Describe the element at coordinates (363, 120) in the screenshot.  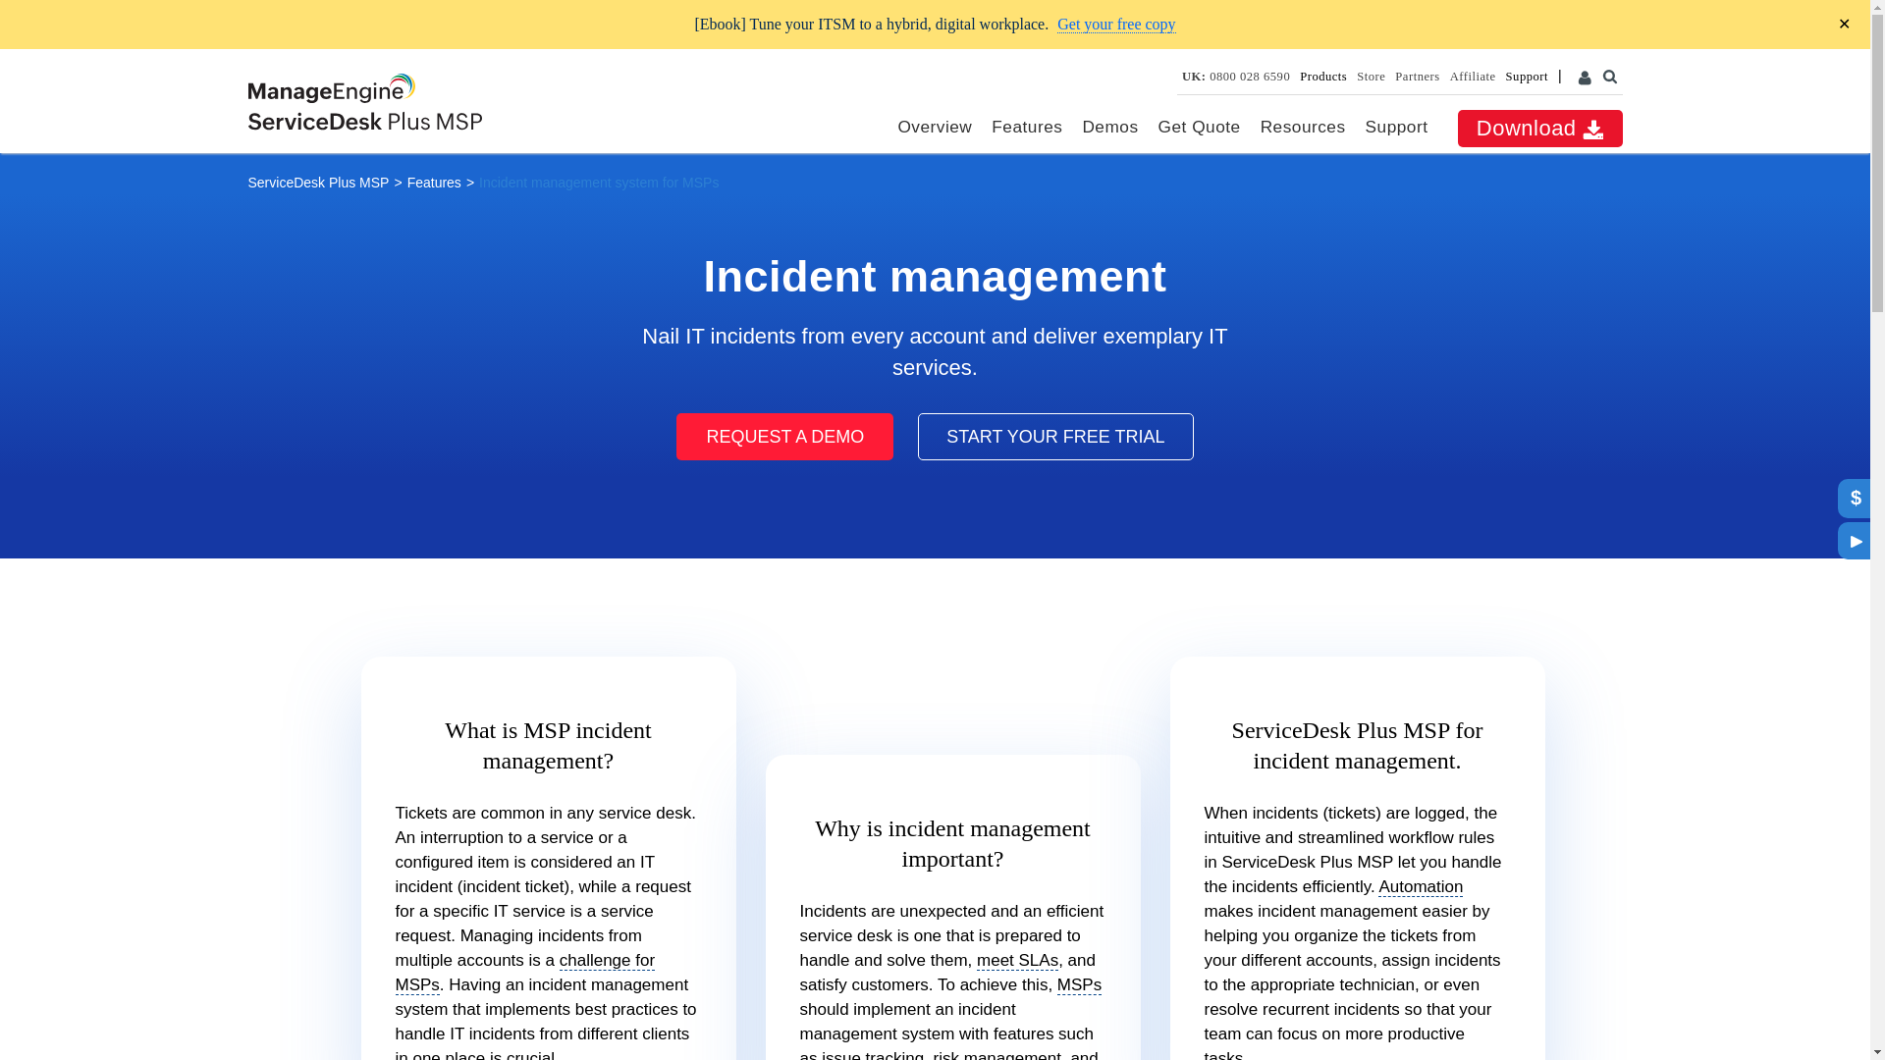
I see `MSP Help Desk Software - ServiceDesk Plus - MSP` at that location.